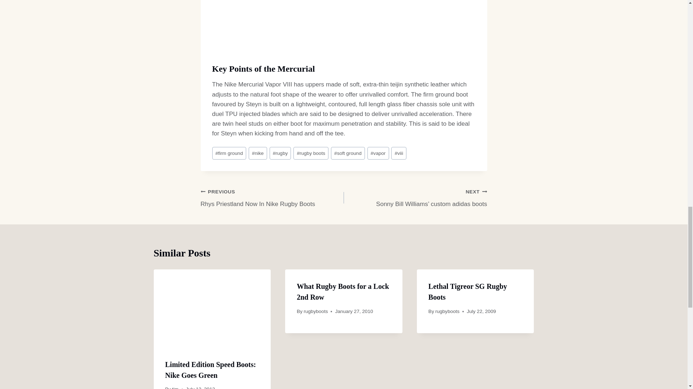 Image resolution: width=693 pixels, height=389 pixels. Describe the element at coordinates (378, 153) in the screenshot. I see `rugbyboots` at that location.